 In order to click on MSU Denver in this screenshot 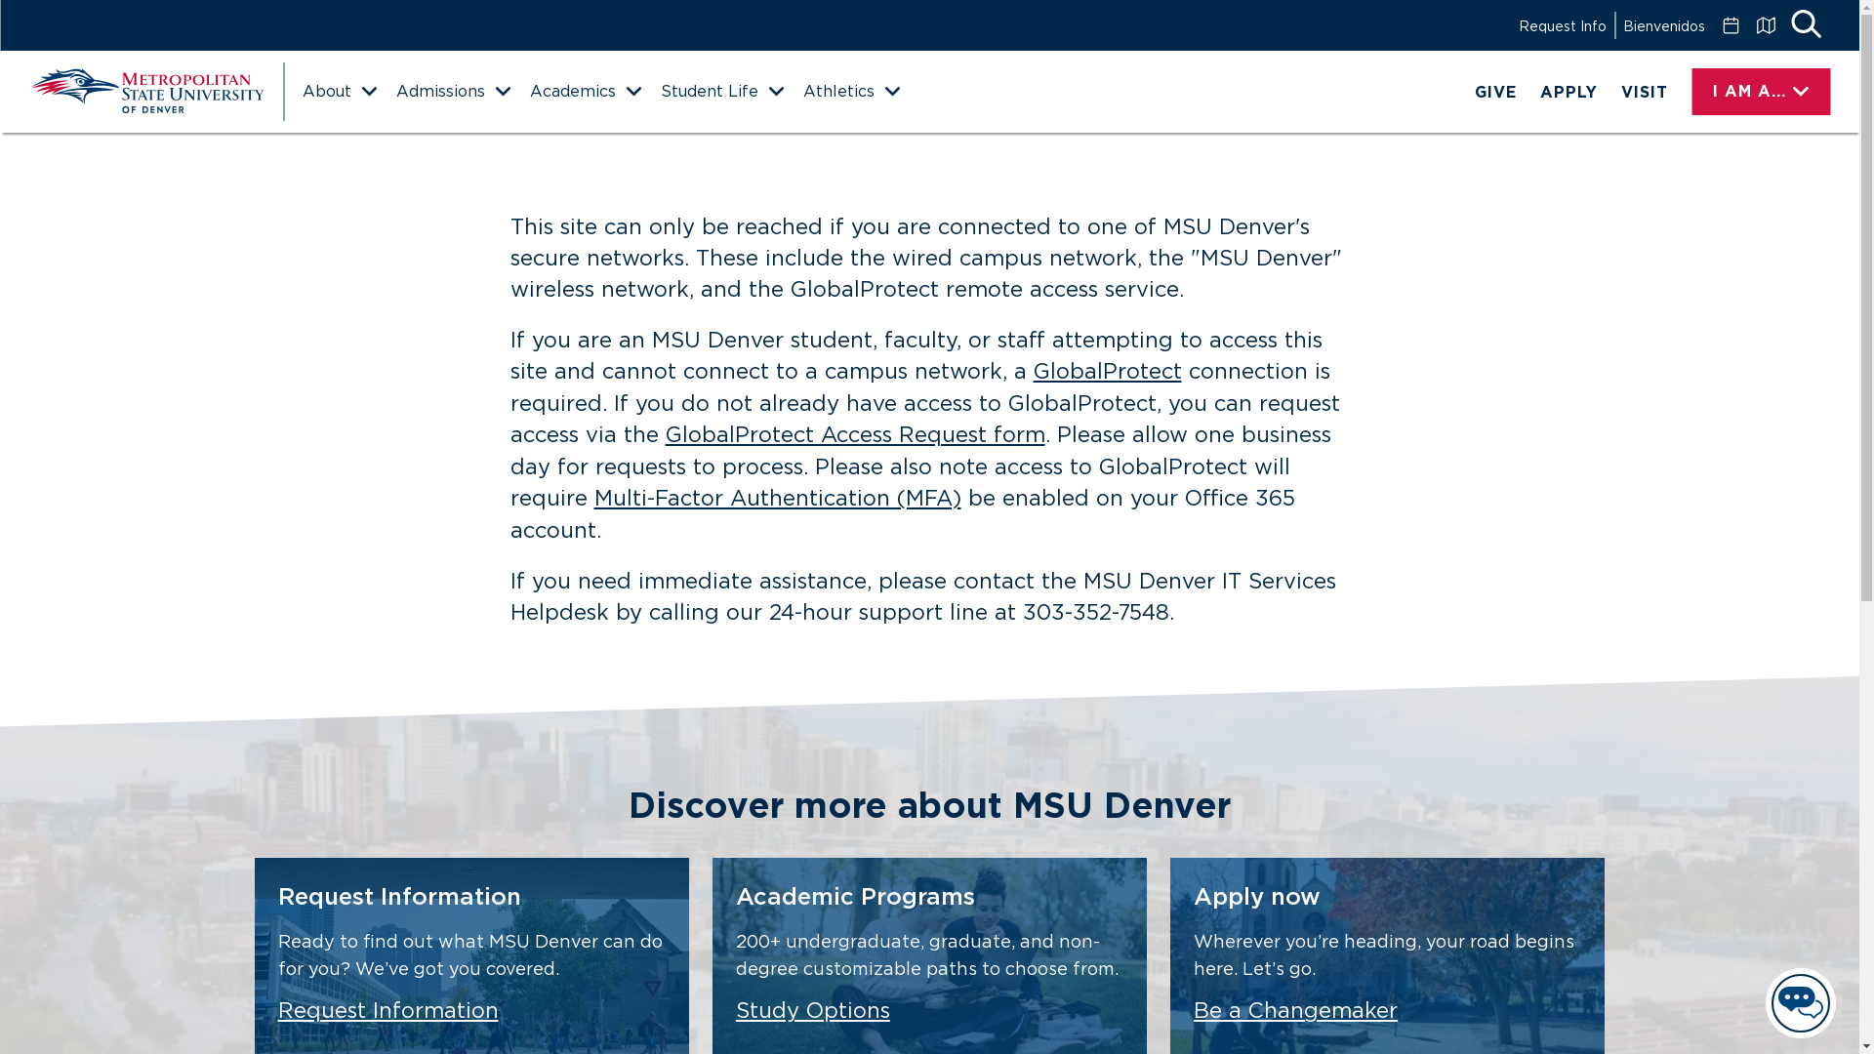, I will do `click(146, 92)`.